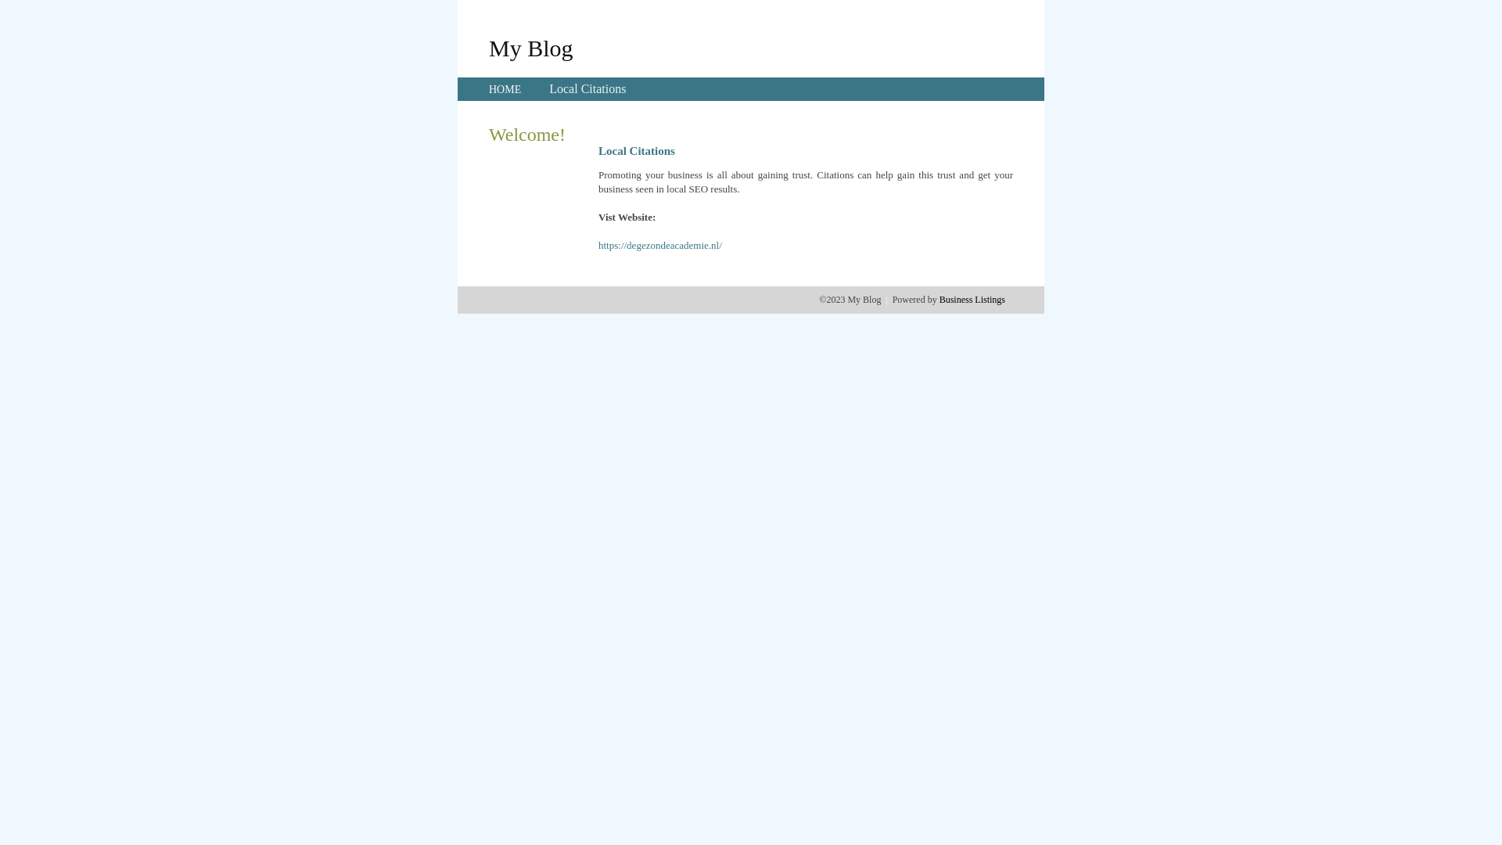  I want to click on Business Listings, so click(972, 300).